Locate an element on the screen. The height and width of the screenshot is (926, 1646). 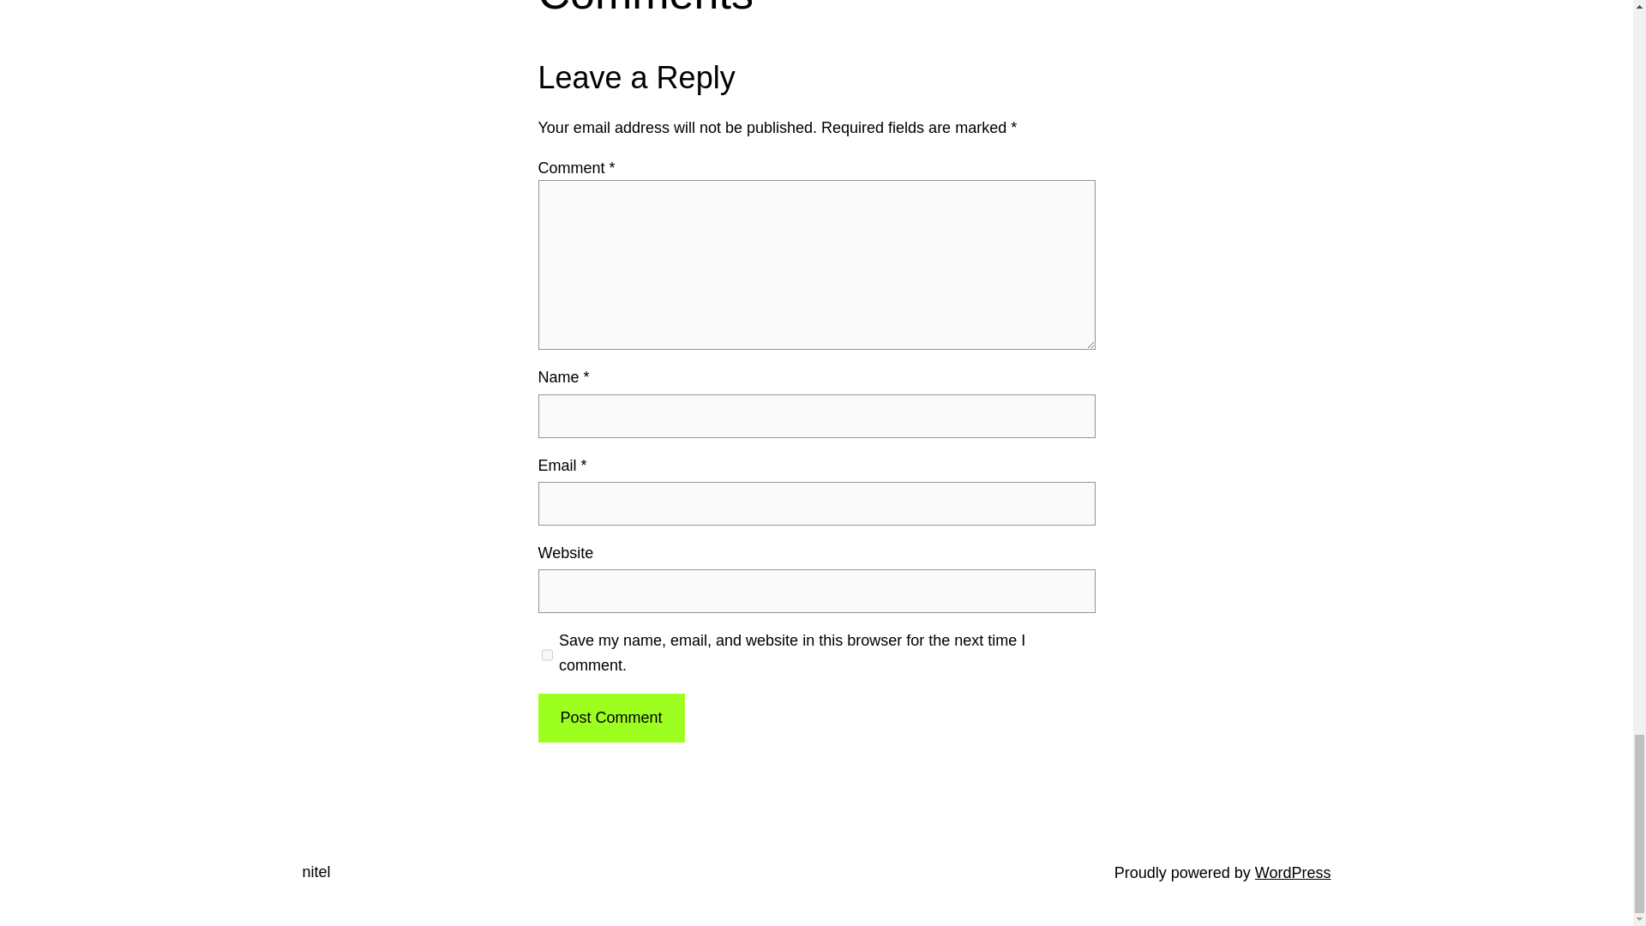
Post Comment is located at coordinates (610, 718).